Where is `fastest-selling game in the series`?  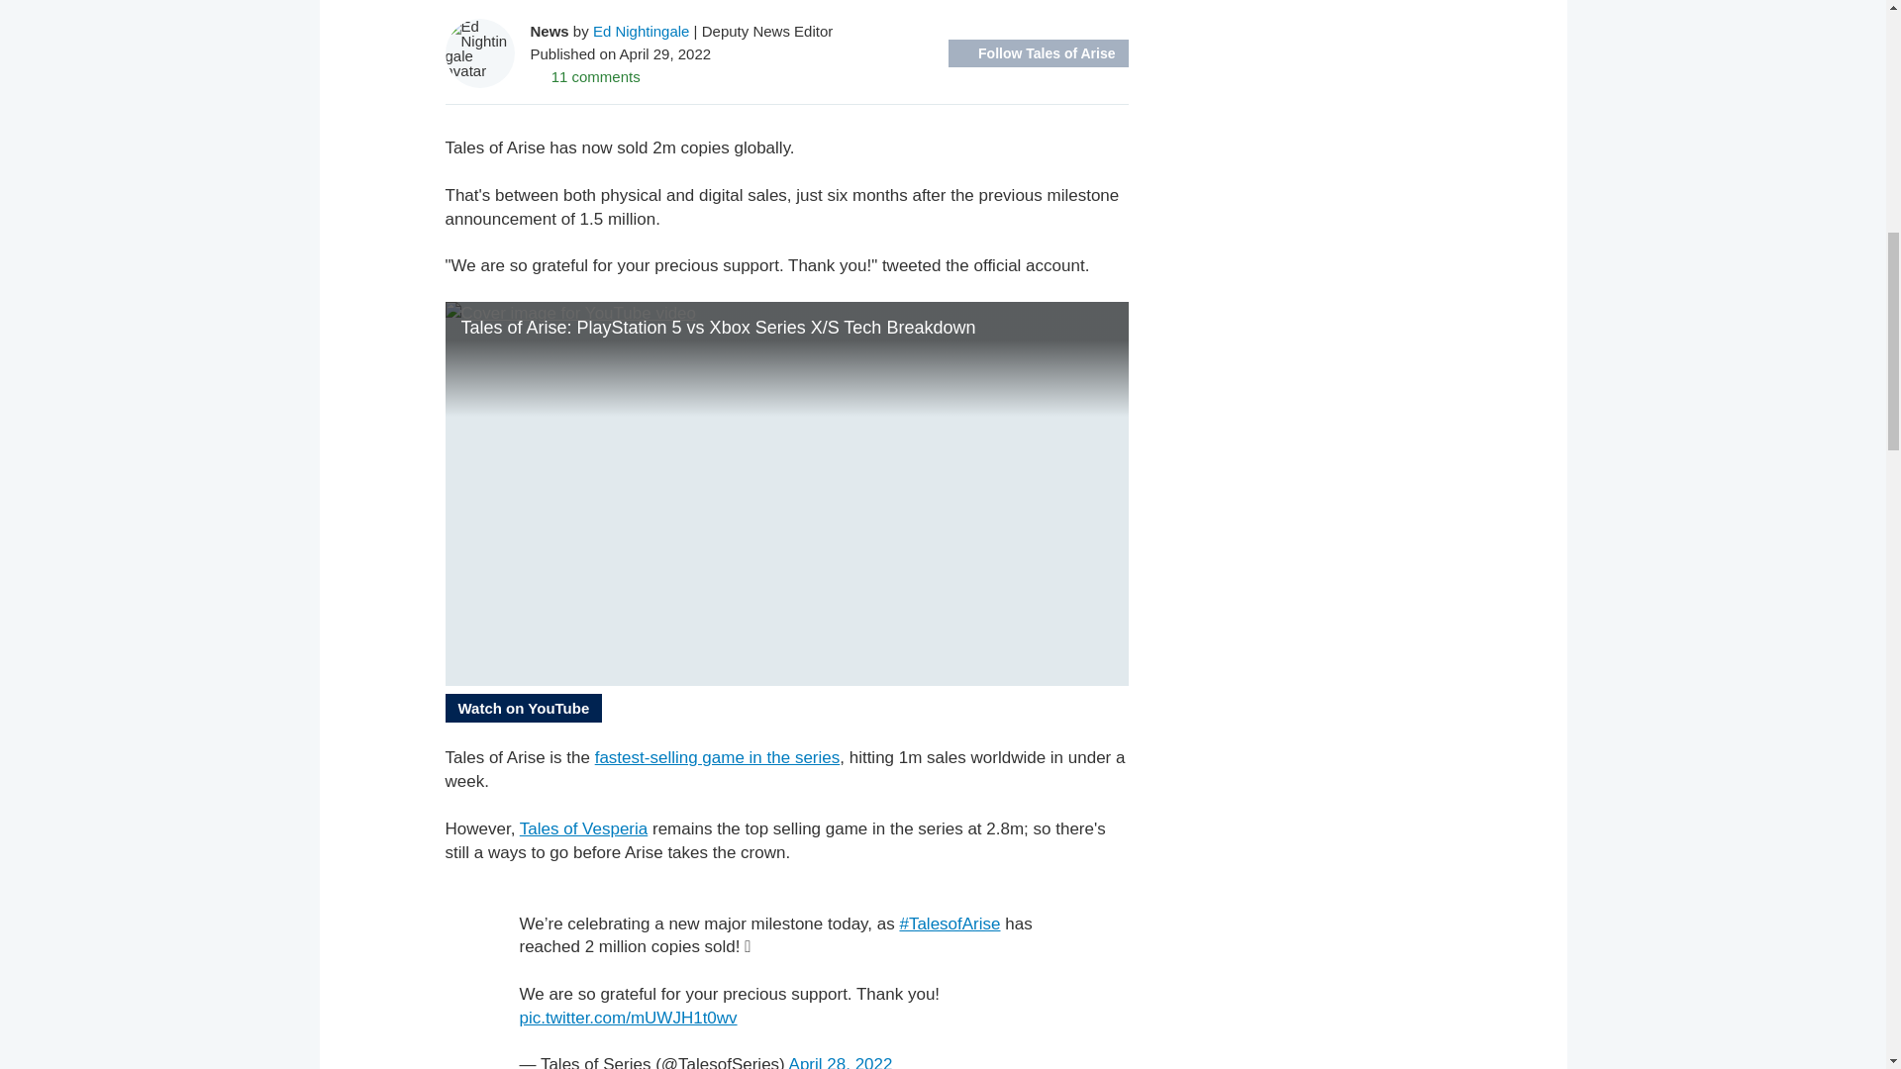 fastest-selling game in the series is located at coordinates (717, 758).